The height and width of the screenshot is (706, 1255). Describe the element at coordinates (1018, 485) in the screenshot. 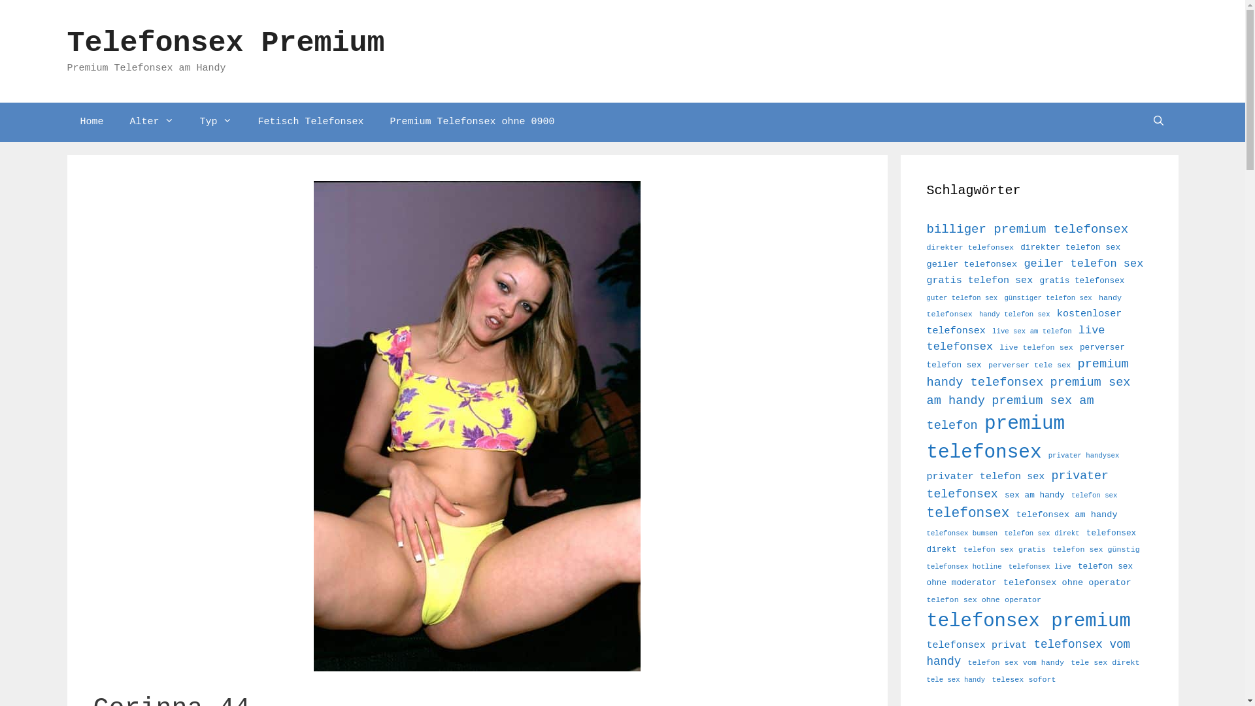

I see `privater telefonsex` at that location.